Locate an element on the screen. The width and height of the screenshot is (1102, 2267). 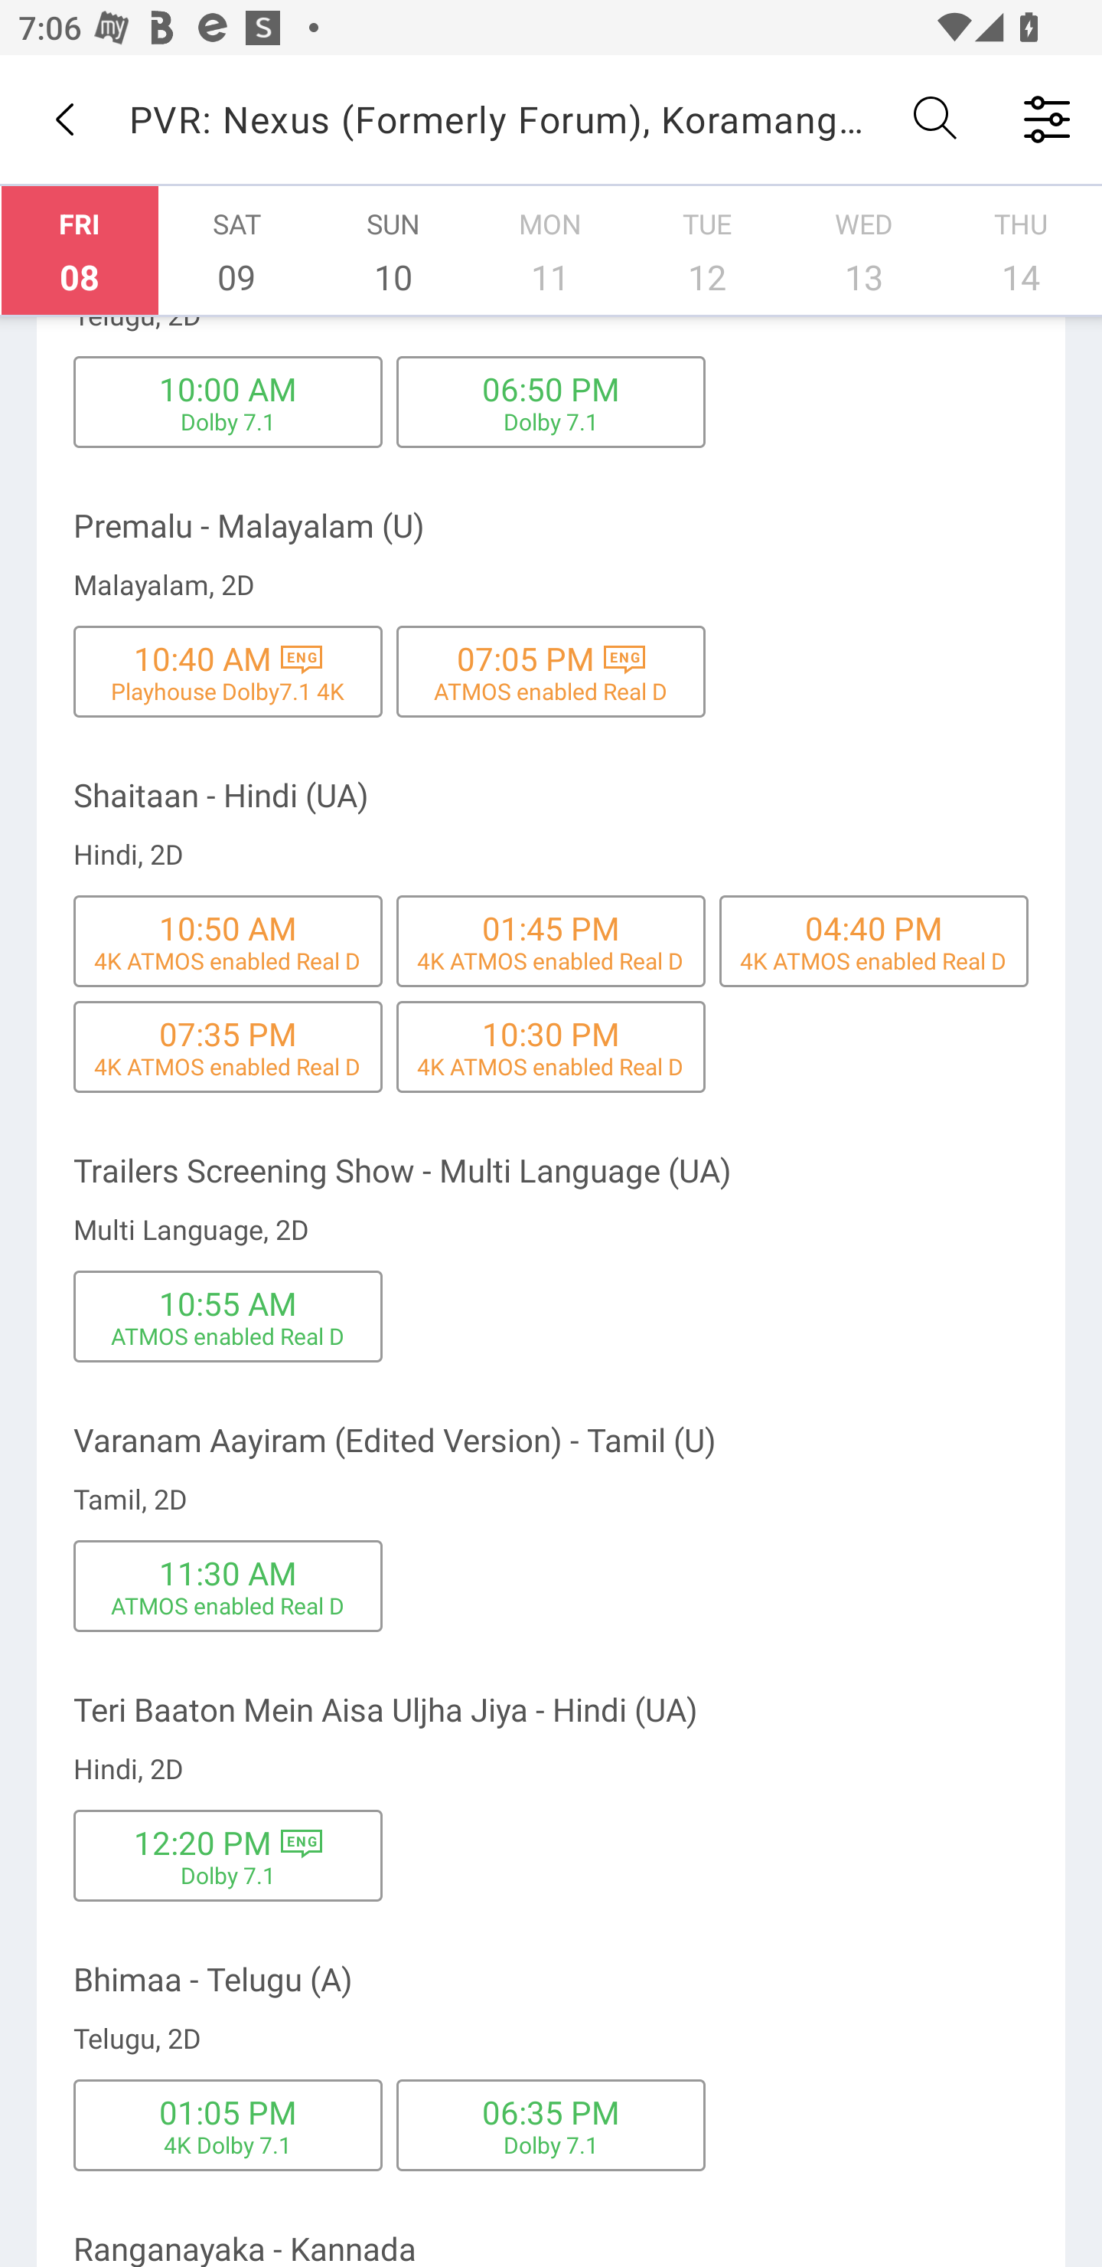
10:50 AM is located at coordinates (227, 928).